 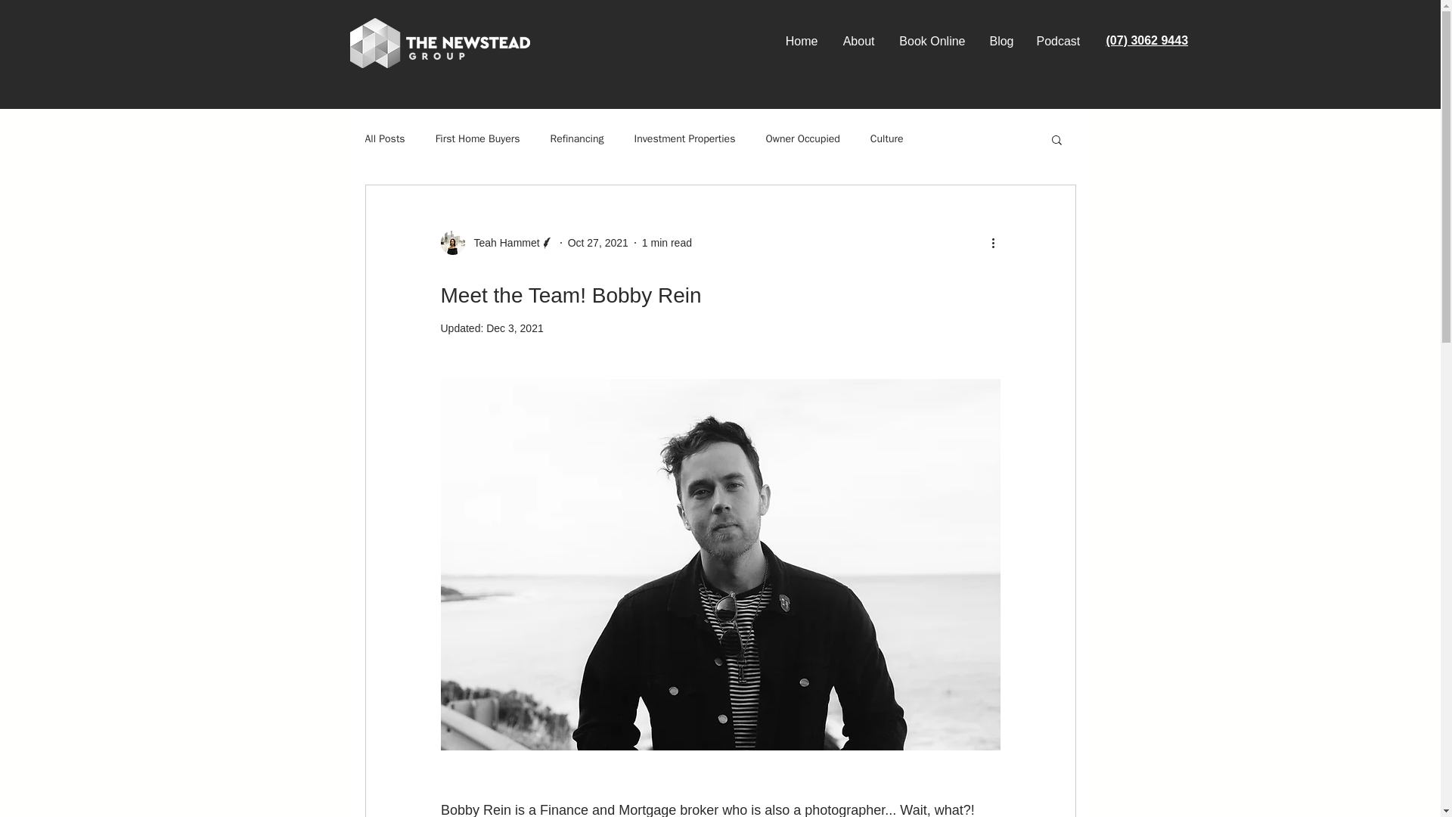 What do you see at coordinates (478, 139) in the screenshot?
I see `First Home Buyers` at bounding box center [478, 139].